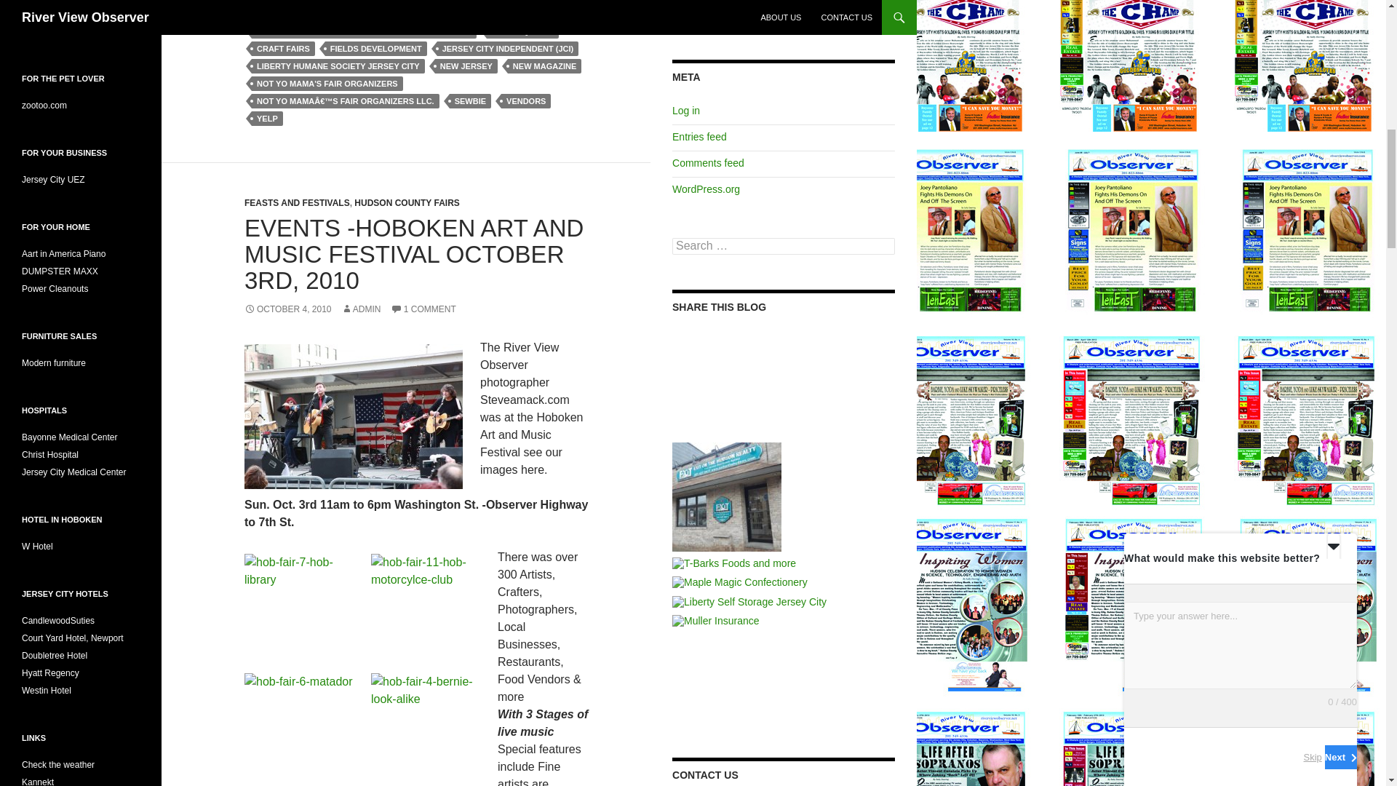 The height and width of the screenshot is (786, 1397). Describe the element at coordinates (423, 309) in the screenshot. I see `1 COMMENT` at that location.